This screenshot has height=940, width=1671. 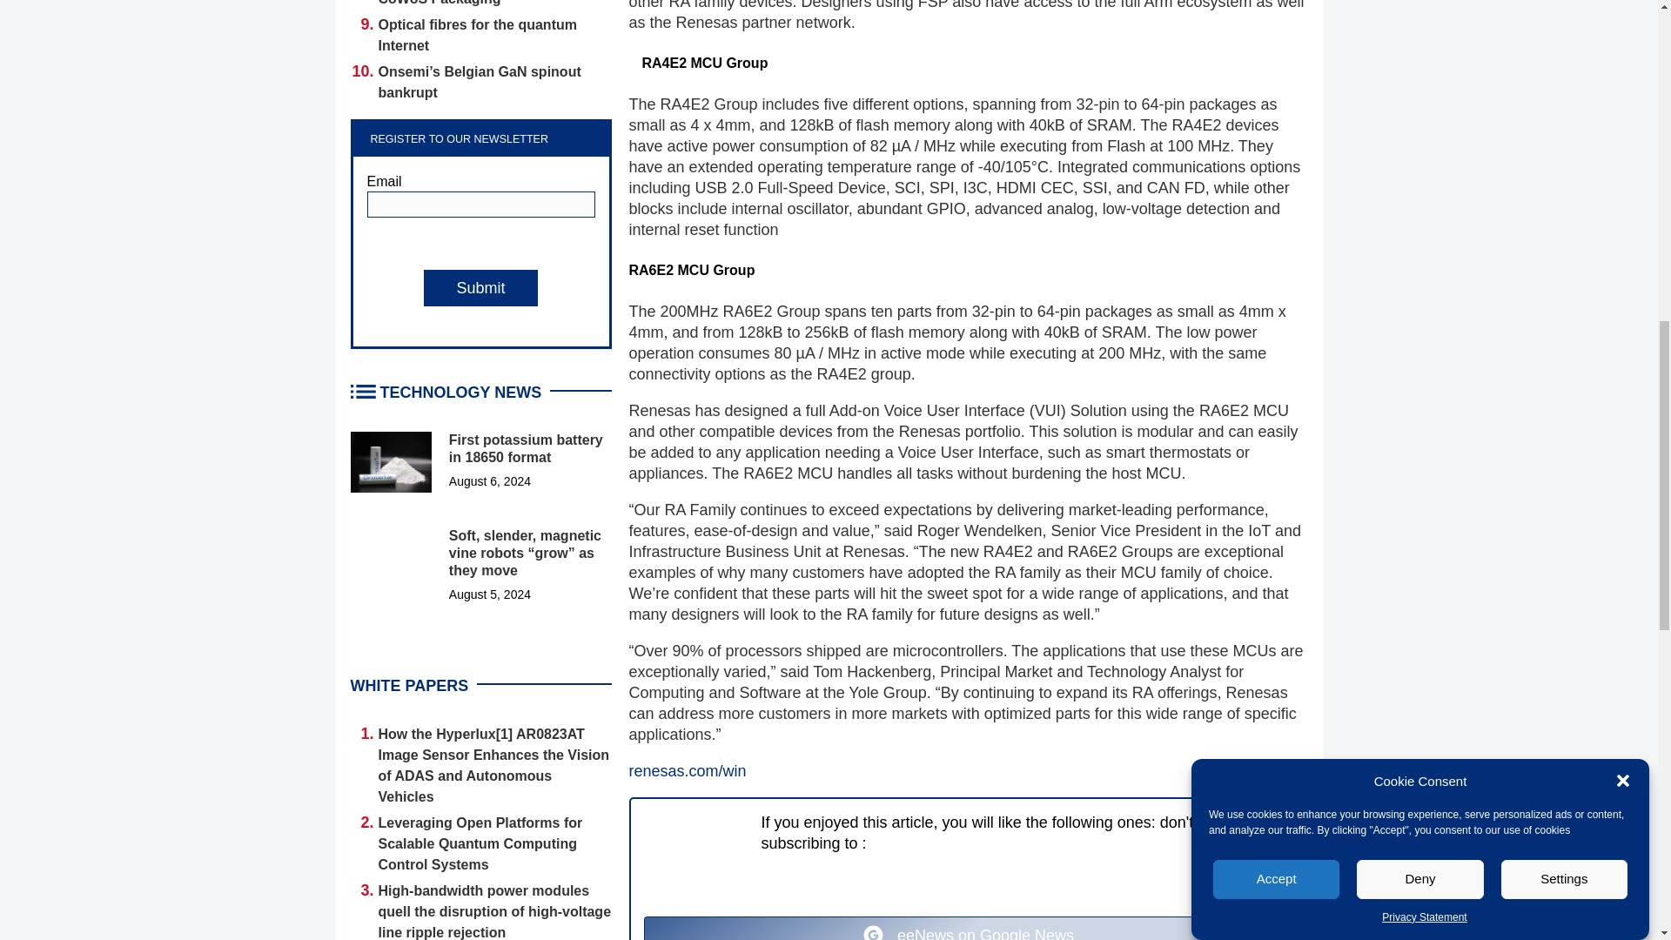 I want to click on Submit, so click(x=480, y=287).